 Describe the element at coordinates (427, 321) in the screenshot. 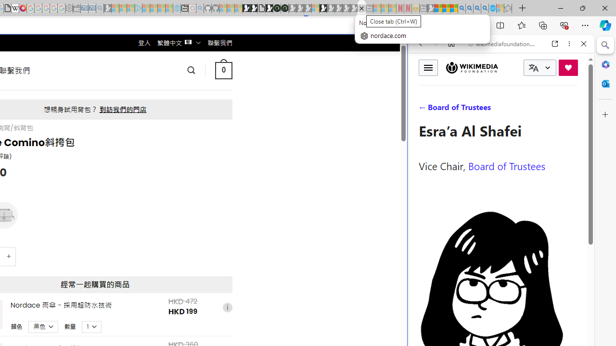

I see `Global web icon` at that location.